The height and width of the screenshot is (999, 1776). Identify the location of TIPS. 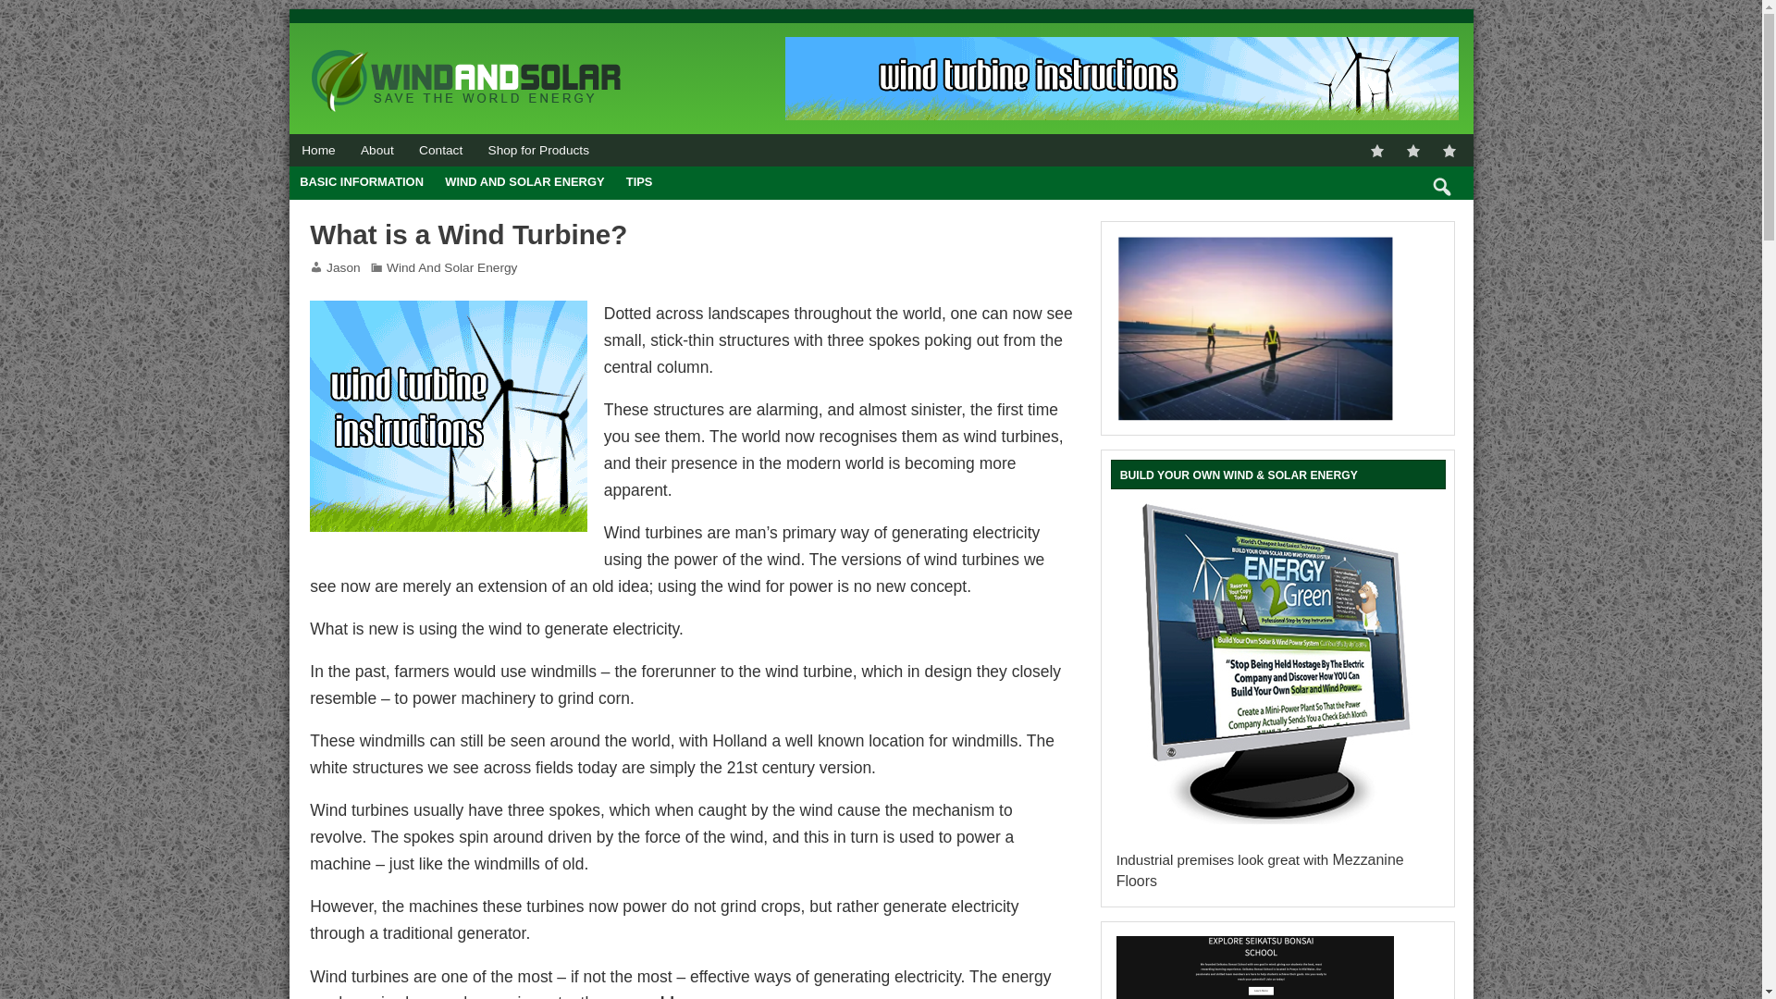
(638, 183).